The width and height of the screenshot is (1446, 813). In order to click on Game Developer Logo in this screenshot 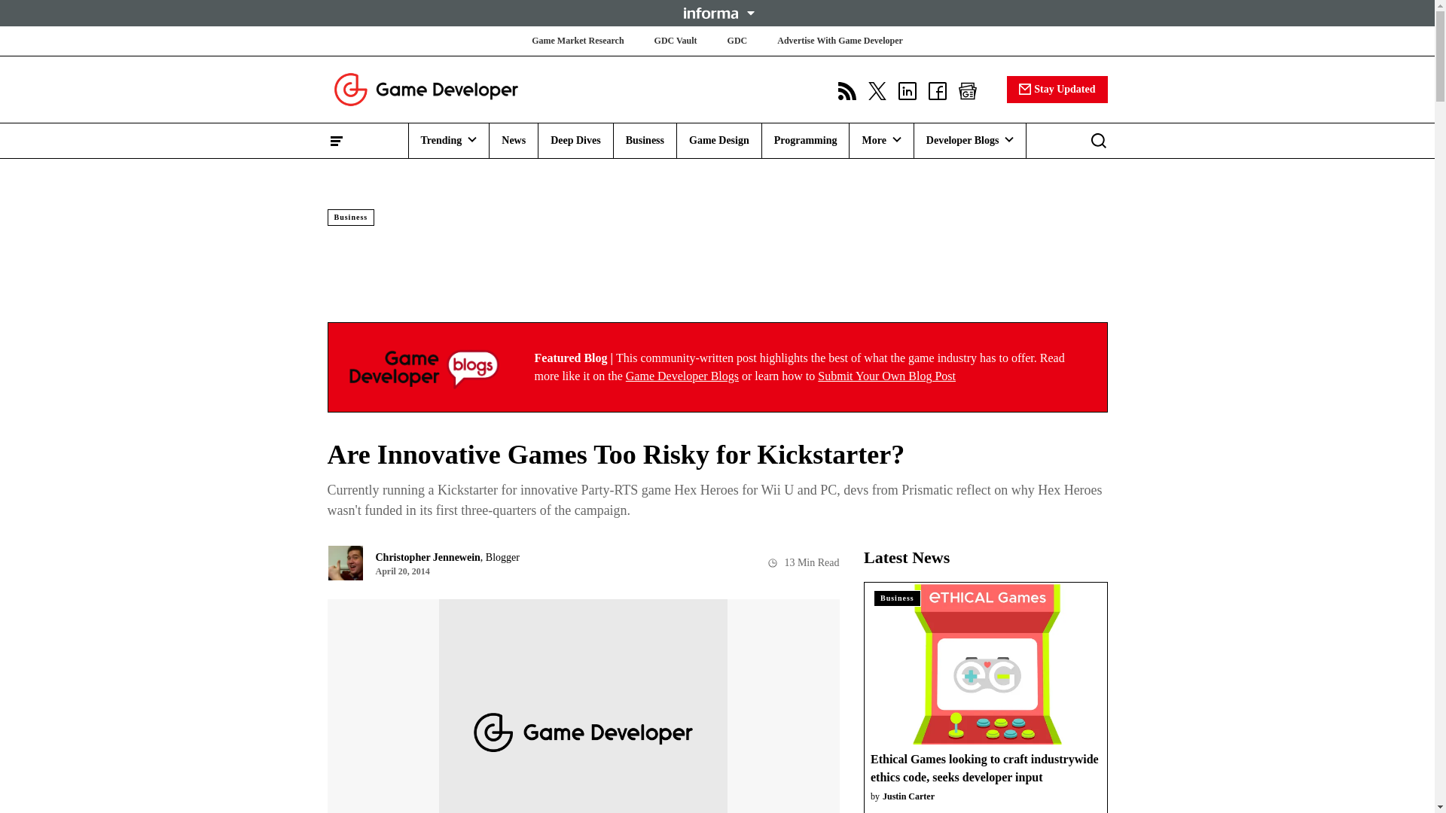, I will do `click(426, 367)`.